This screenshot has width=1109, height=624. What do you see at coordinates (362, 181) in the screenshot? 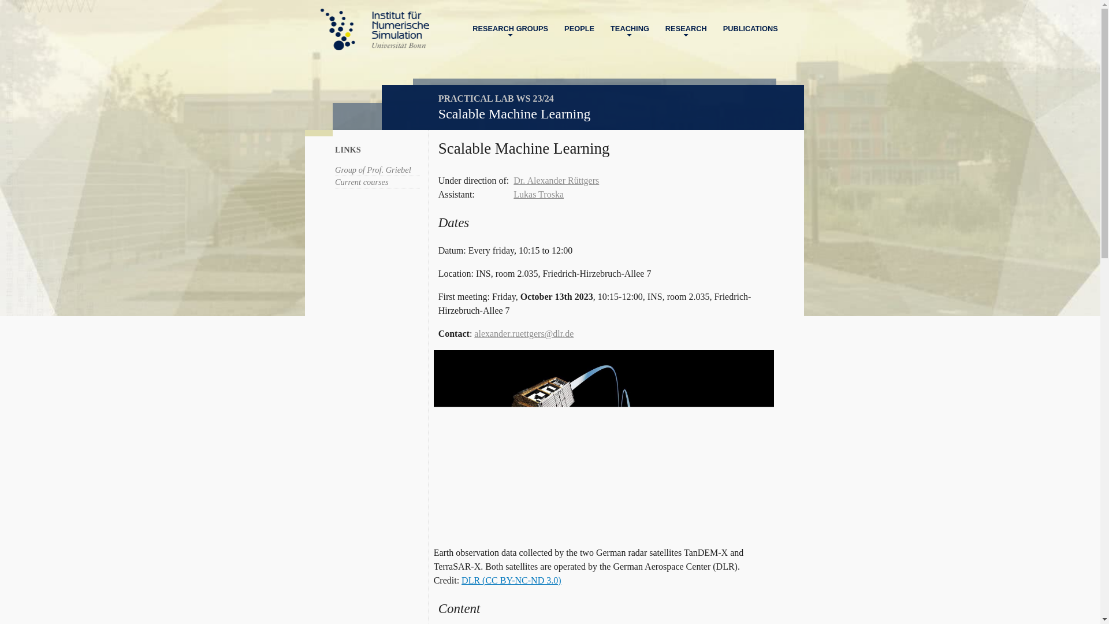
I see `Current courses` at bounding box center [362, 181].